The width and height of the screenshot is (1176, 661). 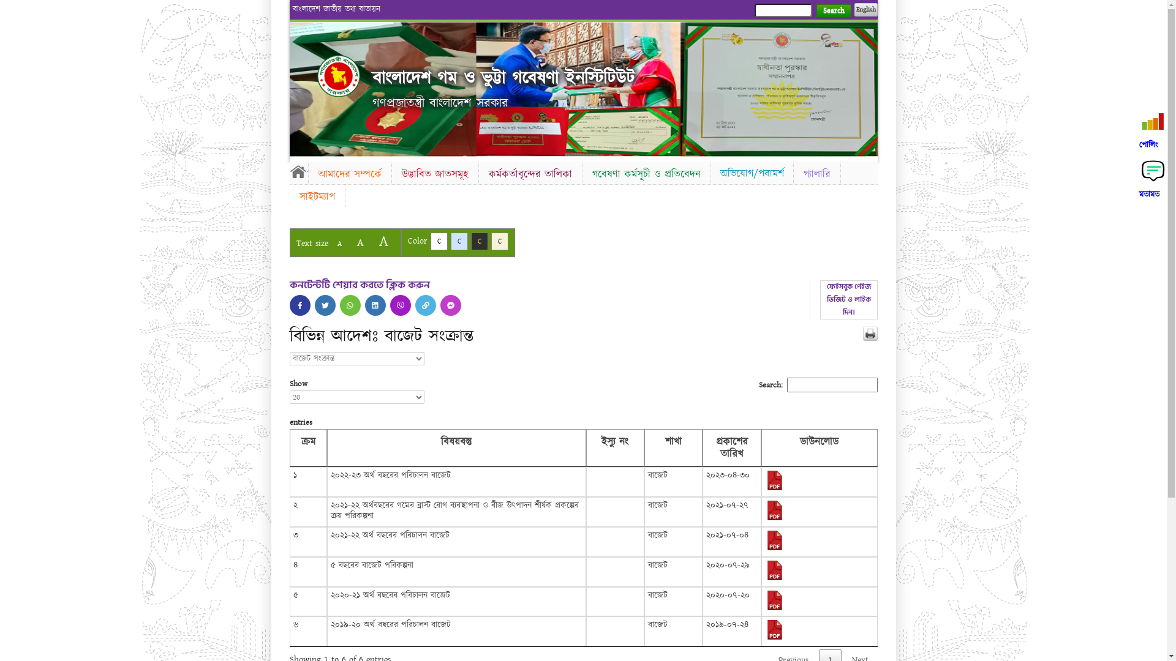 I want to click on A, so click(x=360, y=242).